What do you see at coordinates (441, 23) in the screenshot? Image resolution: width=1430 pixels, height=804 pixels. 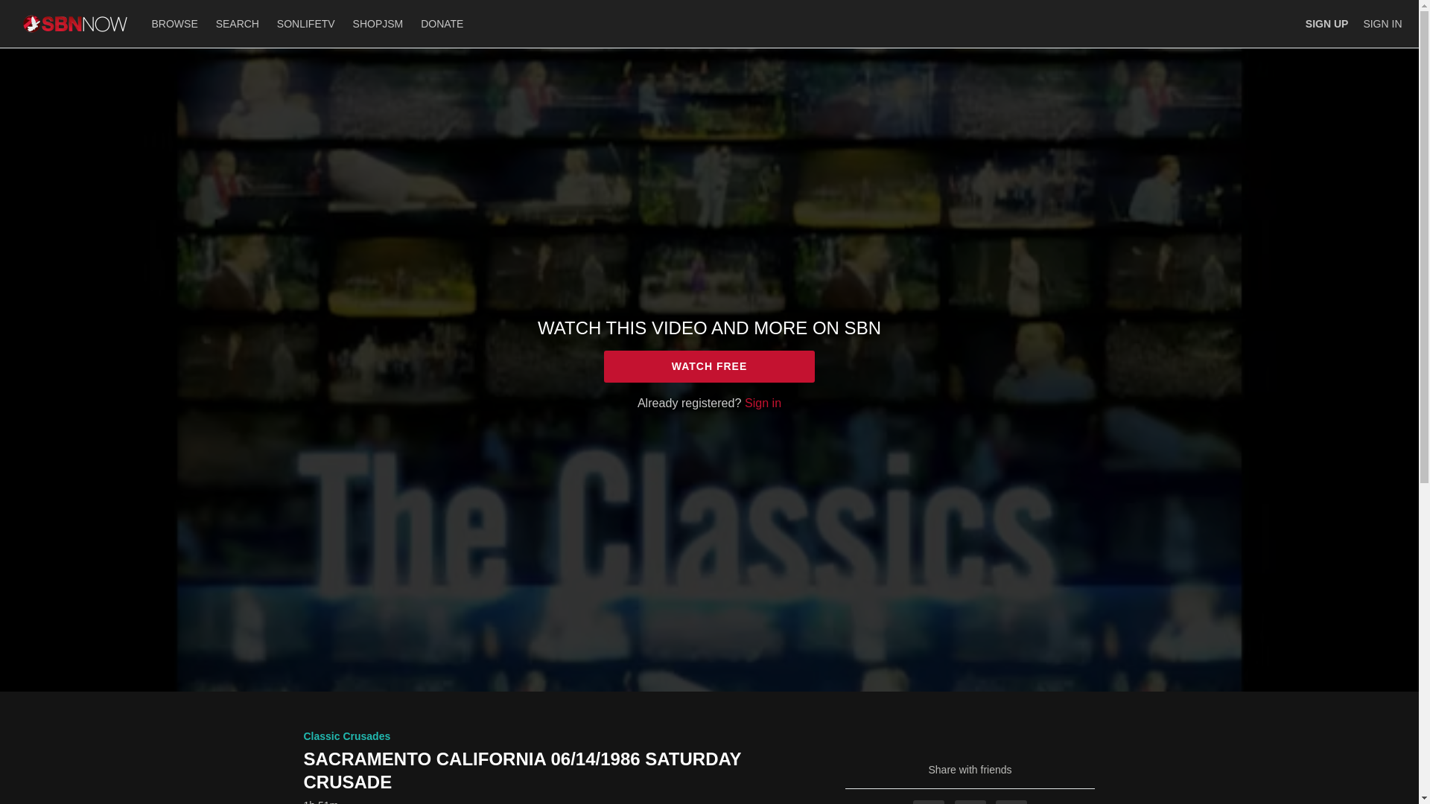 I see `DONATE` at bounding box center [441, 23].